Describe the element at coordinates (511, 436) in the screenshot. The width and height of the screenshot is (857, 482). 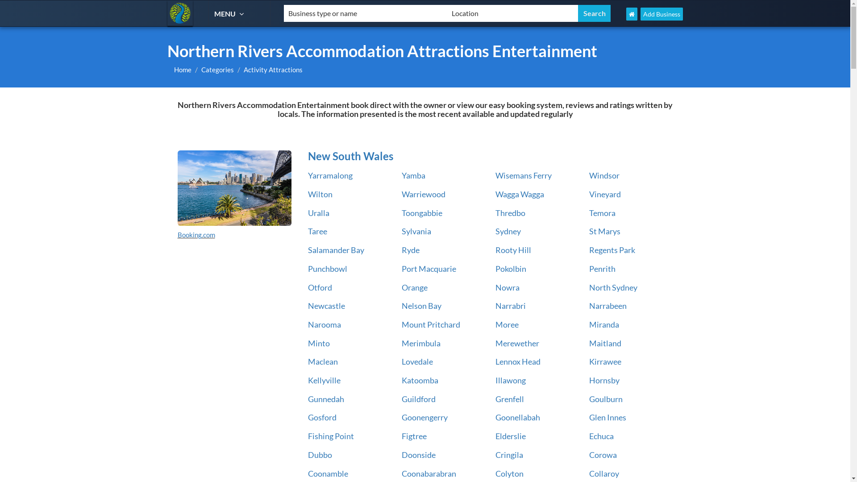
I see `Elderslie` at that location.